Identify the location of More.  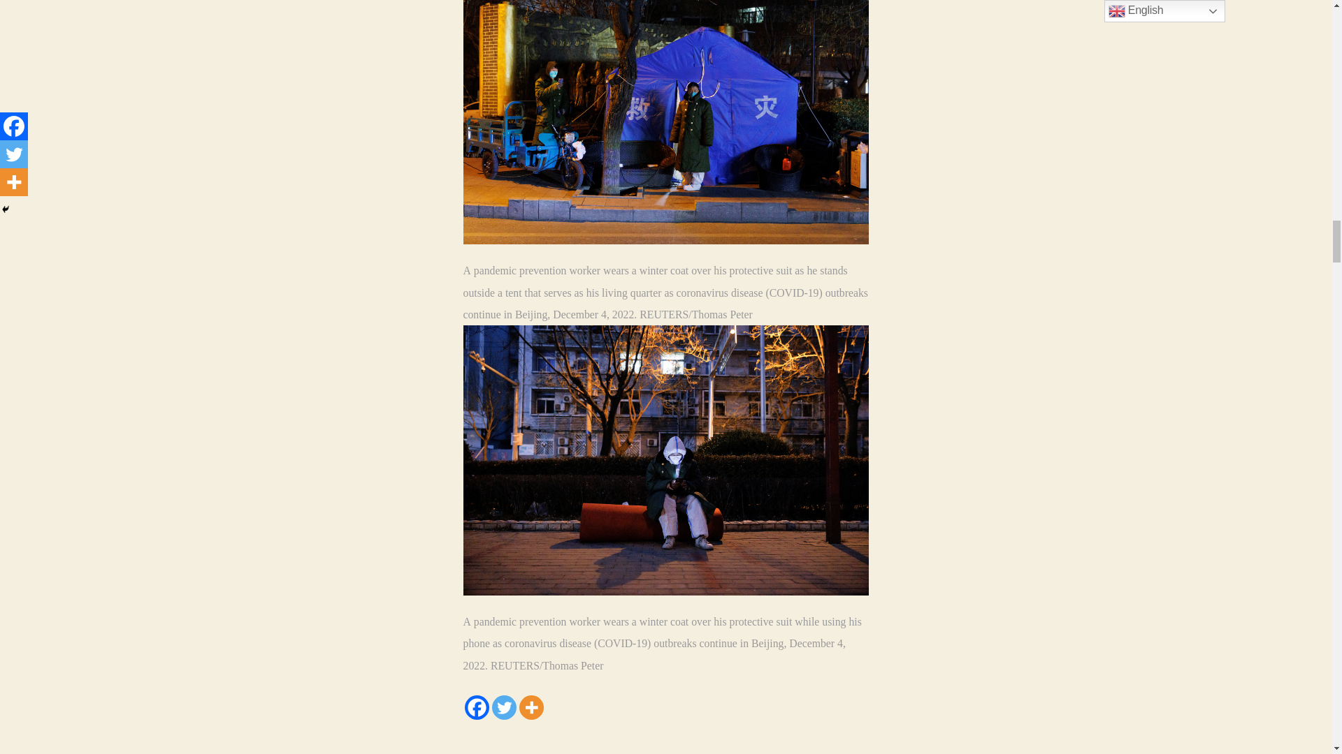
(531, 707).